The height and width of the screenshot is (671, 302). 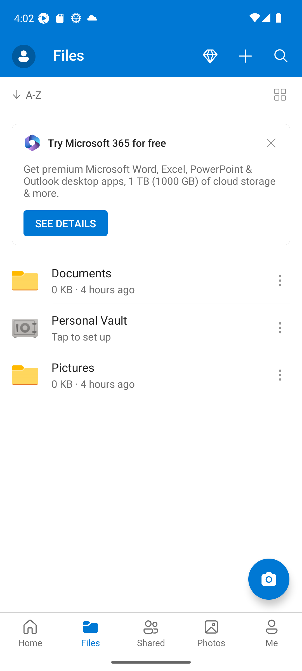 I want to click on More actions button, so click(x=246, y=56).